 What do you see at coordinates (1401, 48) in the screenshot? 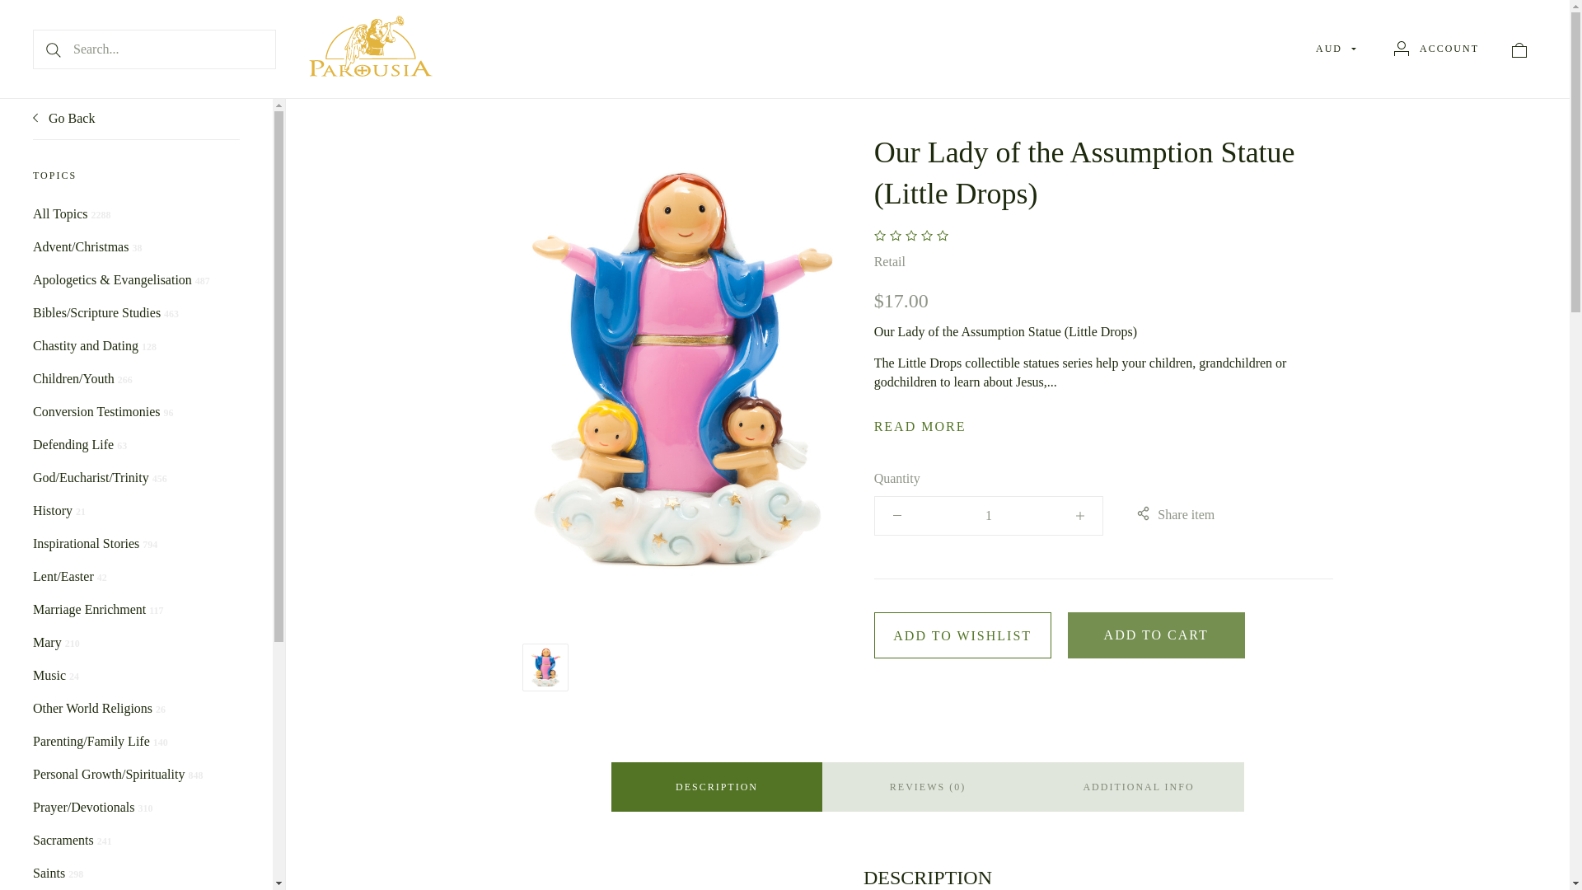
I see `Account` at bounding box center [1401, 48].